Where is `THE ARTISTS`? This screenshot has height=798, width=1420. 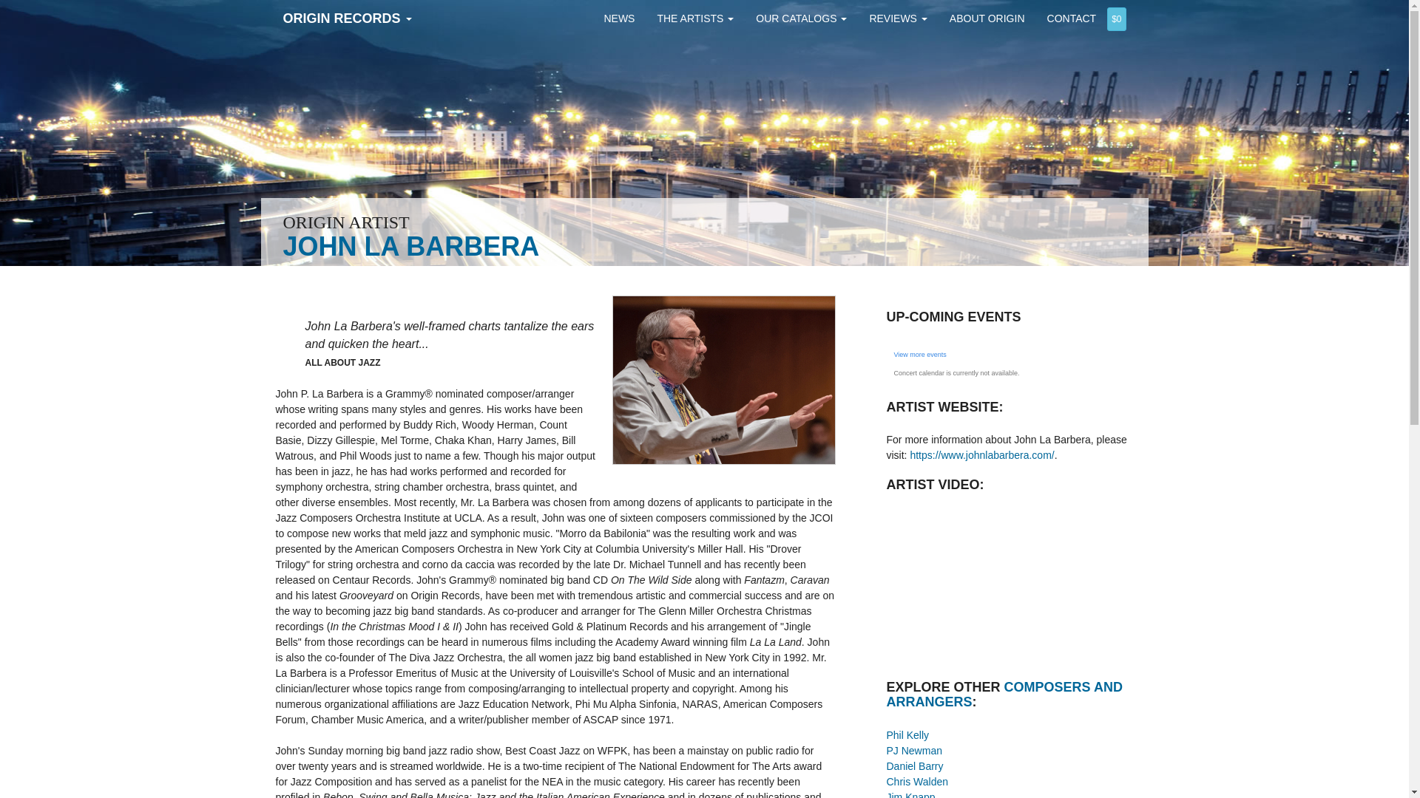
THE ARTISTS is located at coordinates (695, 18).